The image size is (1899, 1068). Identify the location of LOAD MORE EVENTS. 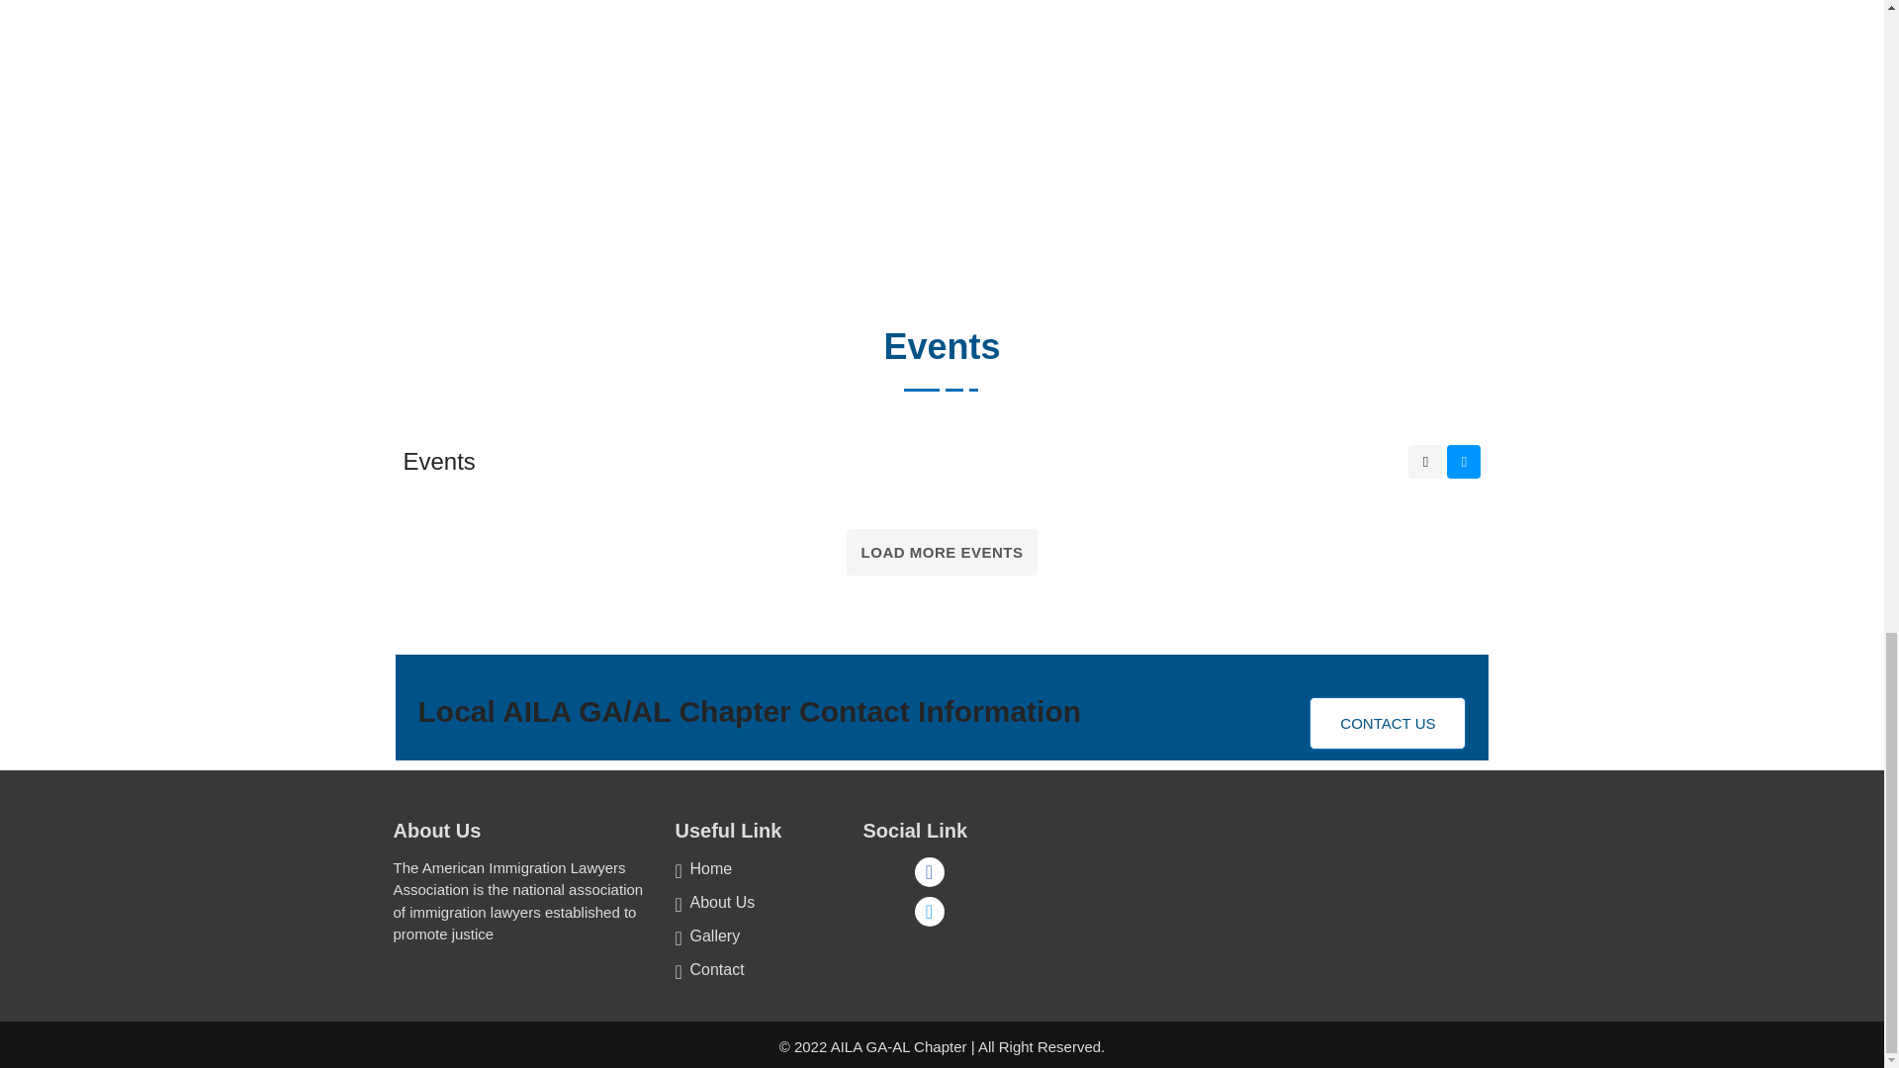
(943, 552).